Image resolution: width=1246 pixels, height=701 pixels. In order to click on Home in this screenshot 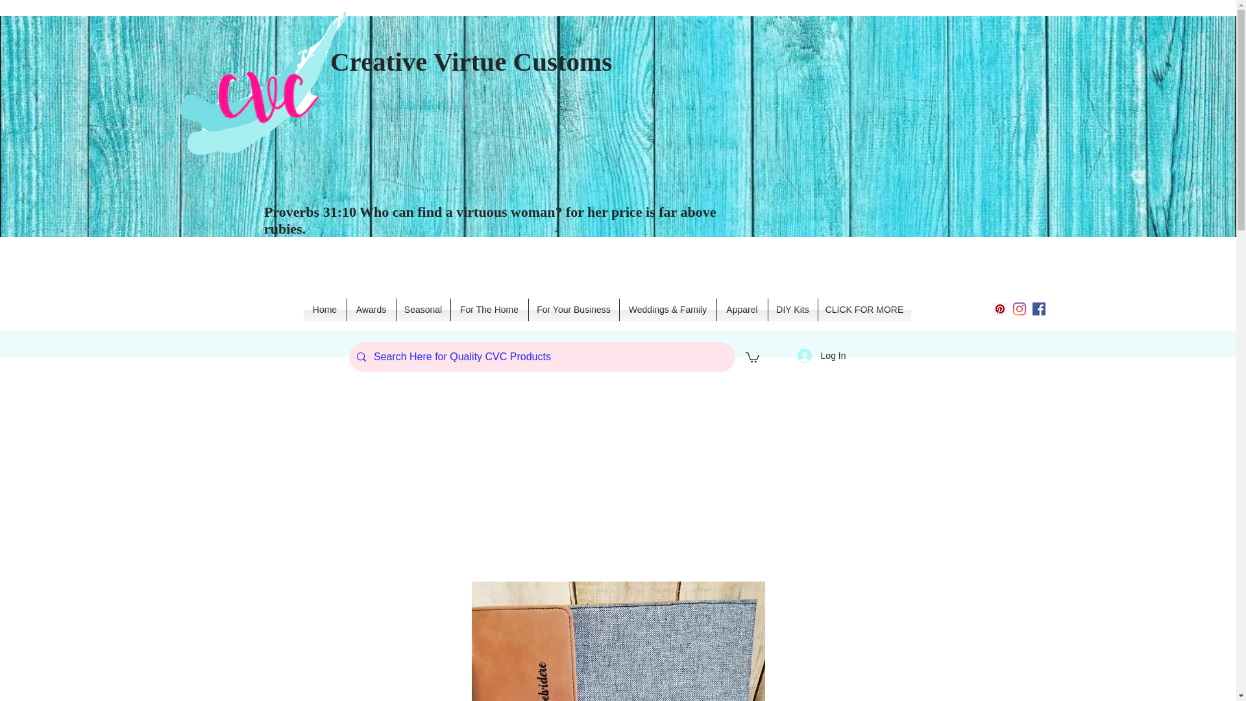, I will do `click(324, 310)`.